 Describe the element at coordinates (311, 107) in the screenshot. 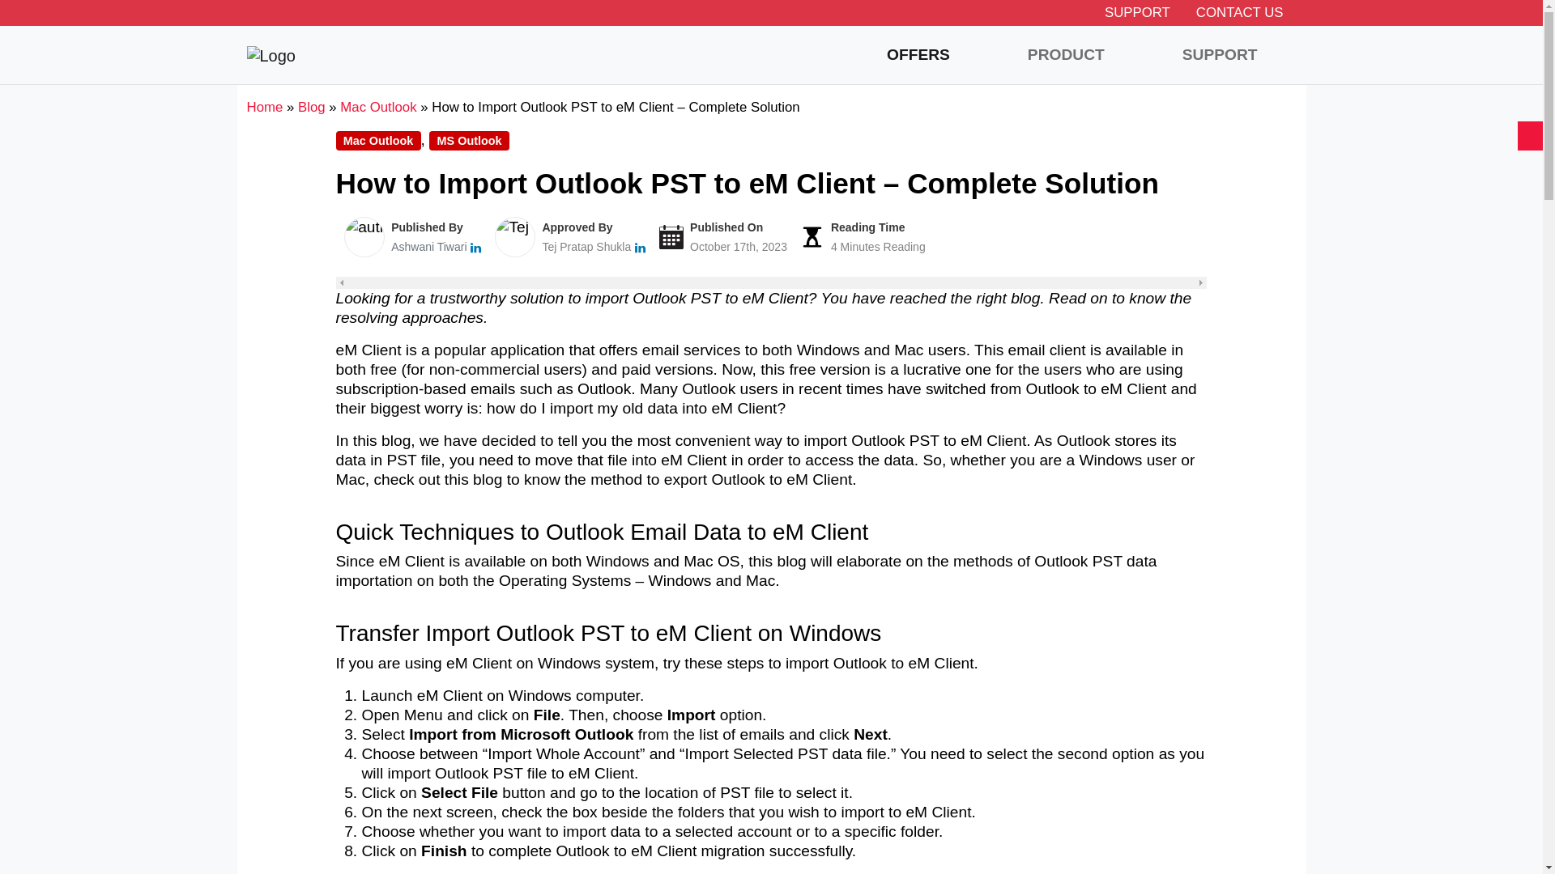

I see `Blog` at that location.